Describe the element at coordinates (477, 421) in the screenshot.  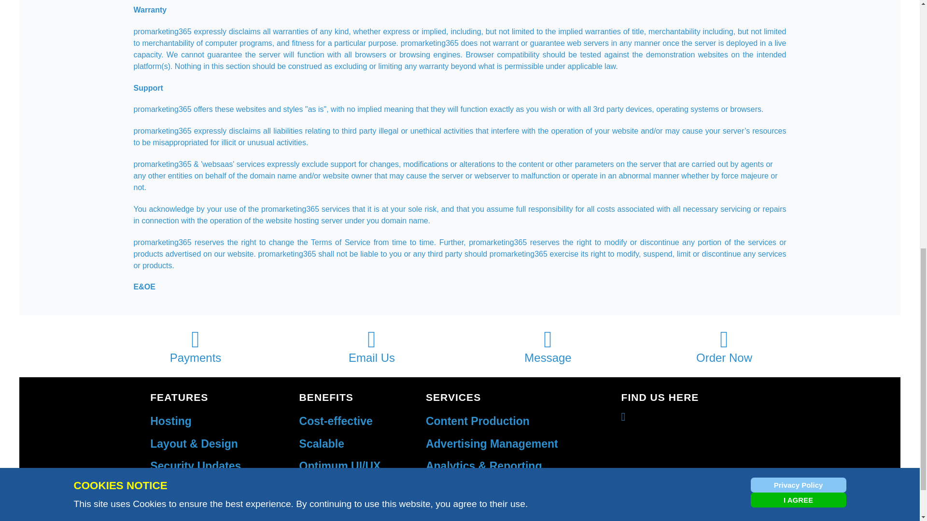
I see `Content Production` at that location.